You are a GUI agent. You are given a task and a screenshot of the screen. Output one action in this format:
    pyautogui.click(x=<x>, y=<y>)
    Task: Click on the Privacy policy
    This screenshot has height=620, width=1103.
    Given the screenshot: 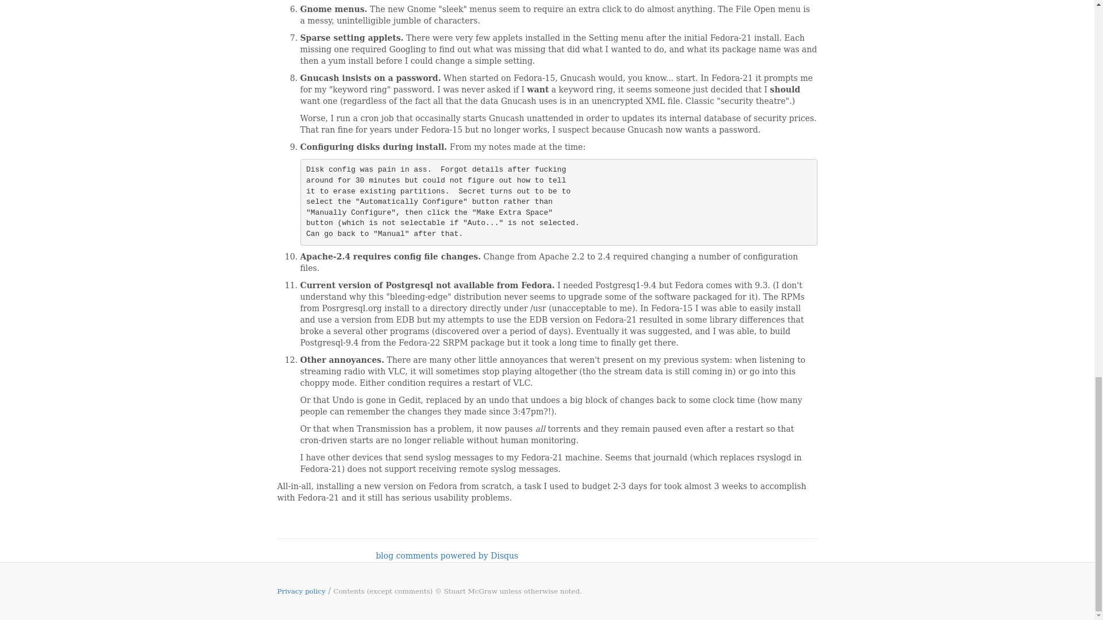 What is the action you would take?
    pyautogui.click(x=301, y=591)
    